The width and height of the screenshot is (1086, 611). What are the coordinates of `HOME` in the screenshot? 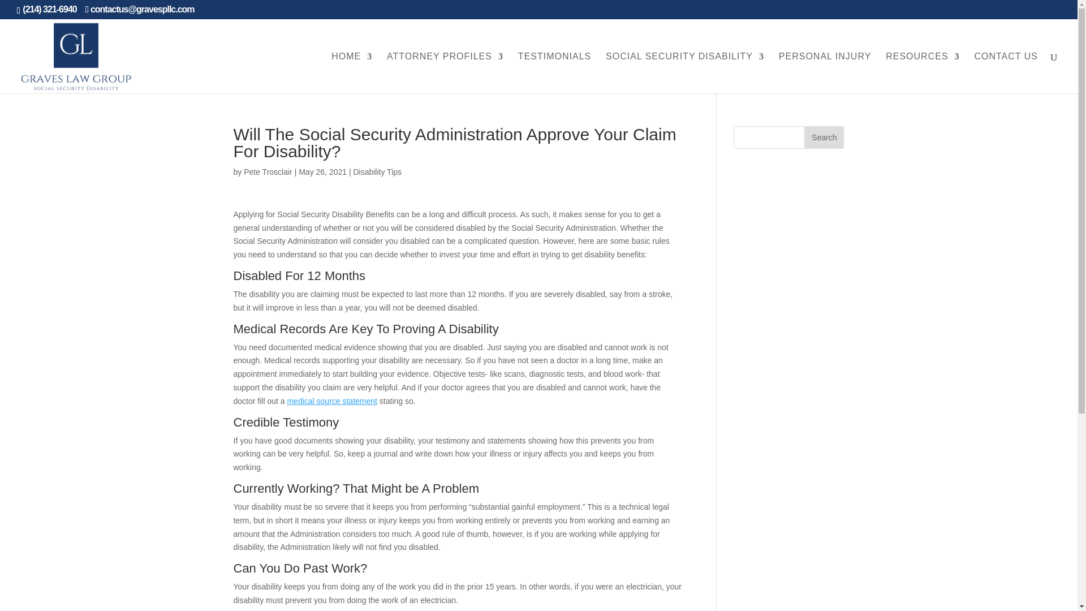 It's located at (352, 72).